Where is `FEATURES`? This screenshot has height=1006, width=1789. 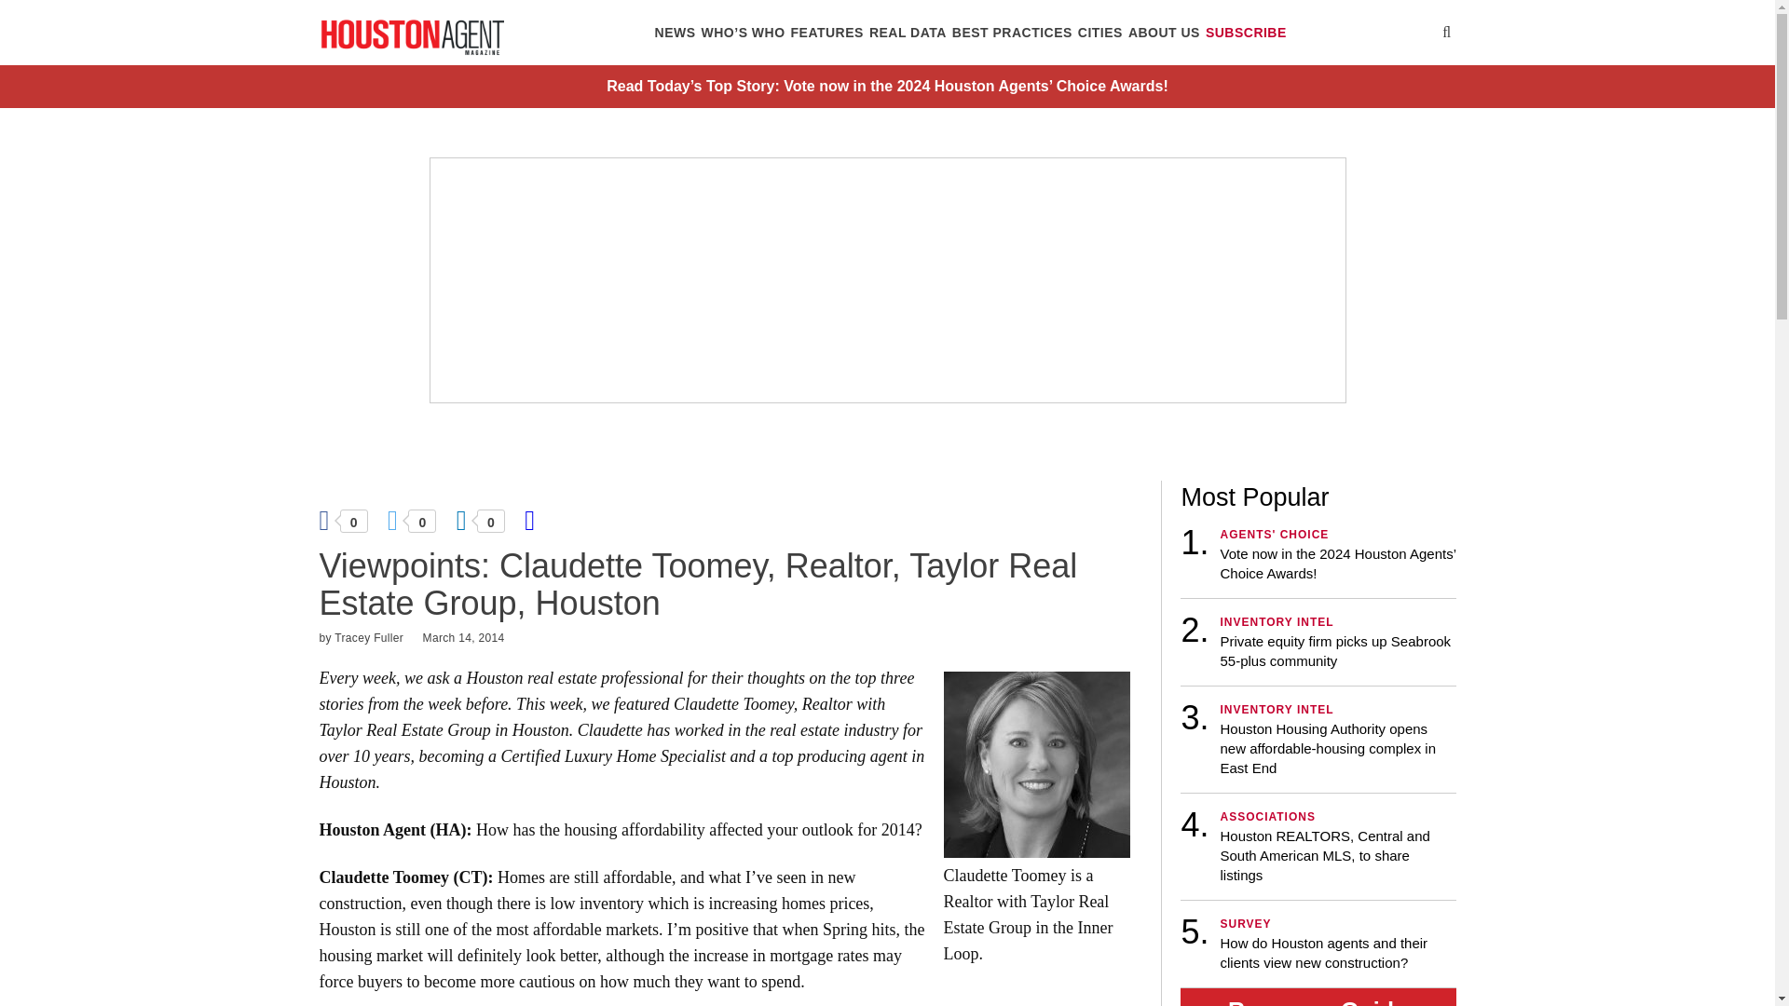 FEATURES is located at coordinates (827, 33).